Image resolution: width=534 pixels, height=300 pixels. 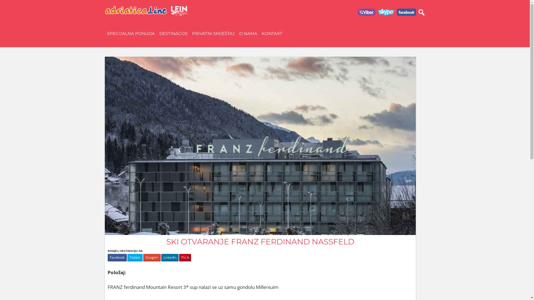 I want to click on DESTINACIJE, so click(x=173, y=34).